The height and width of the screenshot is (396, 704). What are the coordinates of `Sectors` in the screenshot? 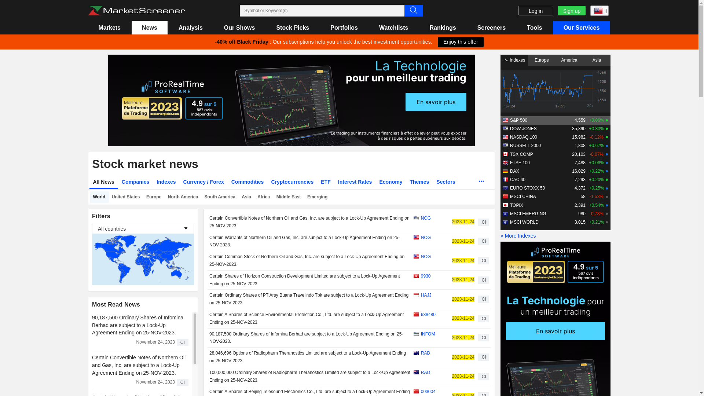 It's located at (446, 182).